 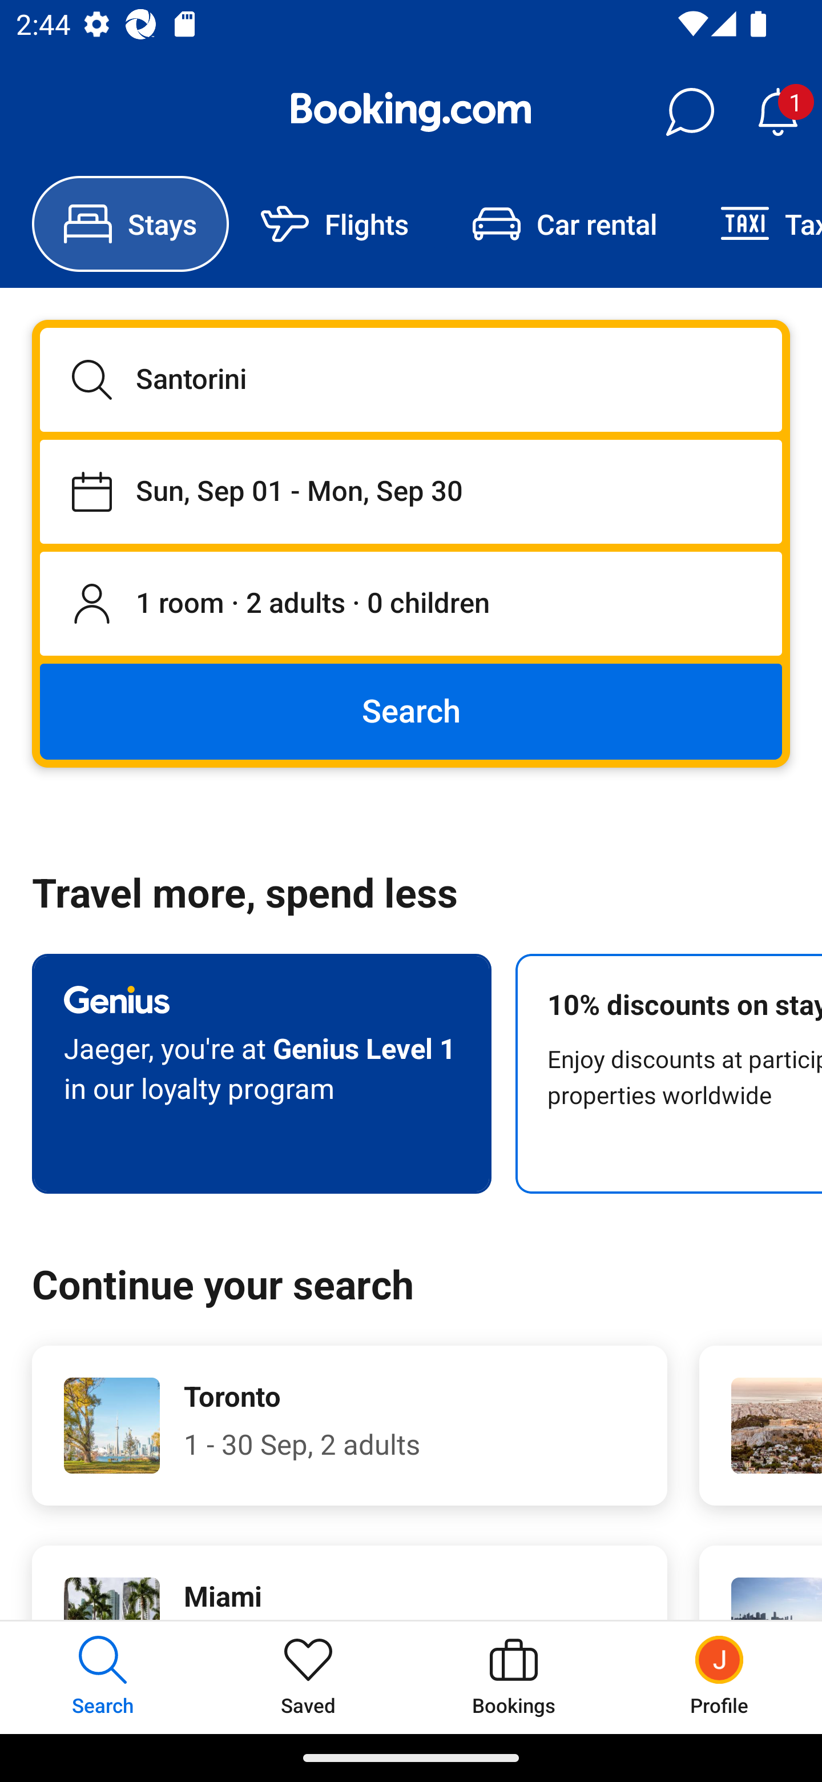 What do you see at coordinates (349, 1426) in the screenshot?
I see `Toronto 1 - 30 Sep, 2 adults` at bounding box center [349, 1426].